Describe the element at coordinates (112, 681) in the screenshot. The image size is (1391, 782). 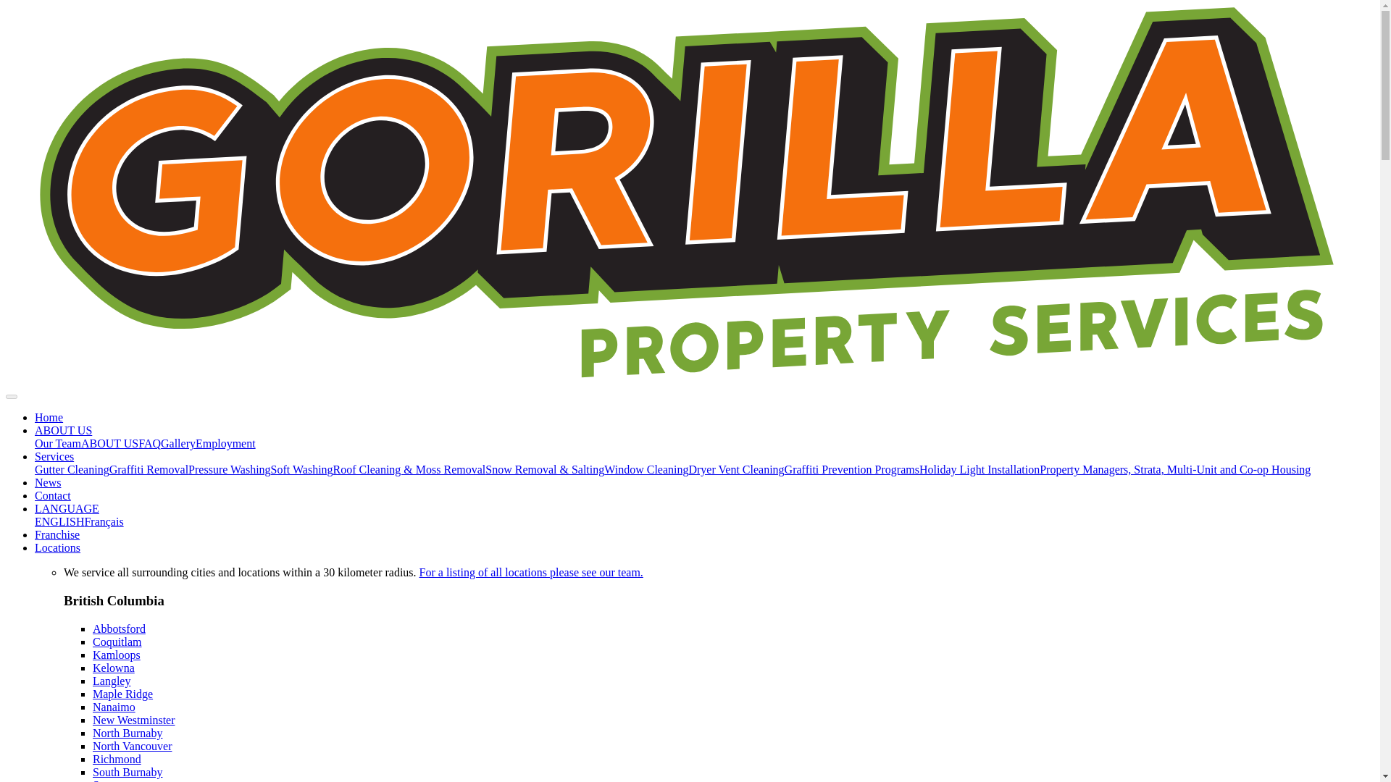
I see `Langley` at that location.